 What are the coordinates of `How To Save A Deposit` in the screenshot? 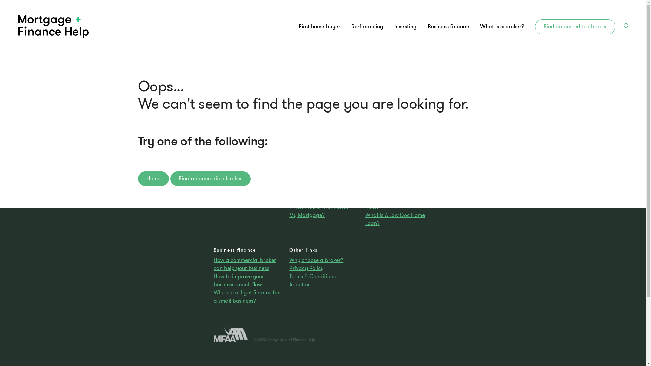 It's located at (247, 191).